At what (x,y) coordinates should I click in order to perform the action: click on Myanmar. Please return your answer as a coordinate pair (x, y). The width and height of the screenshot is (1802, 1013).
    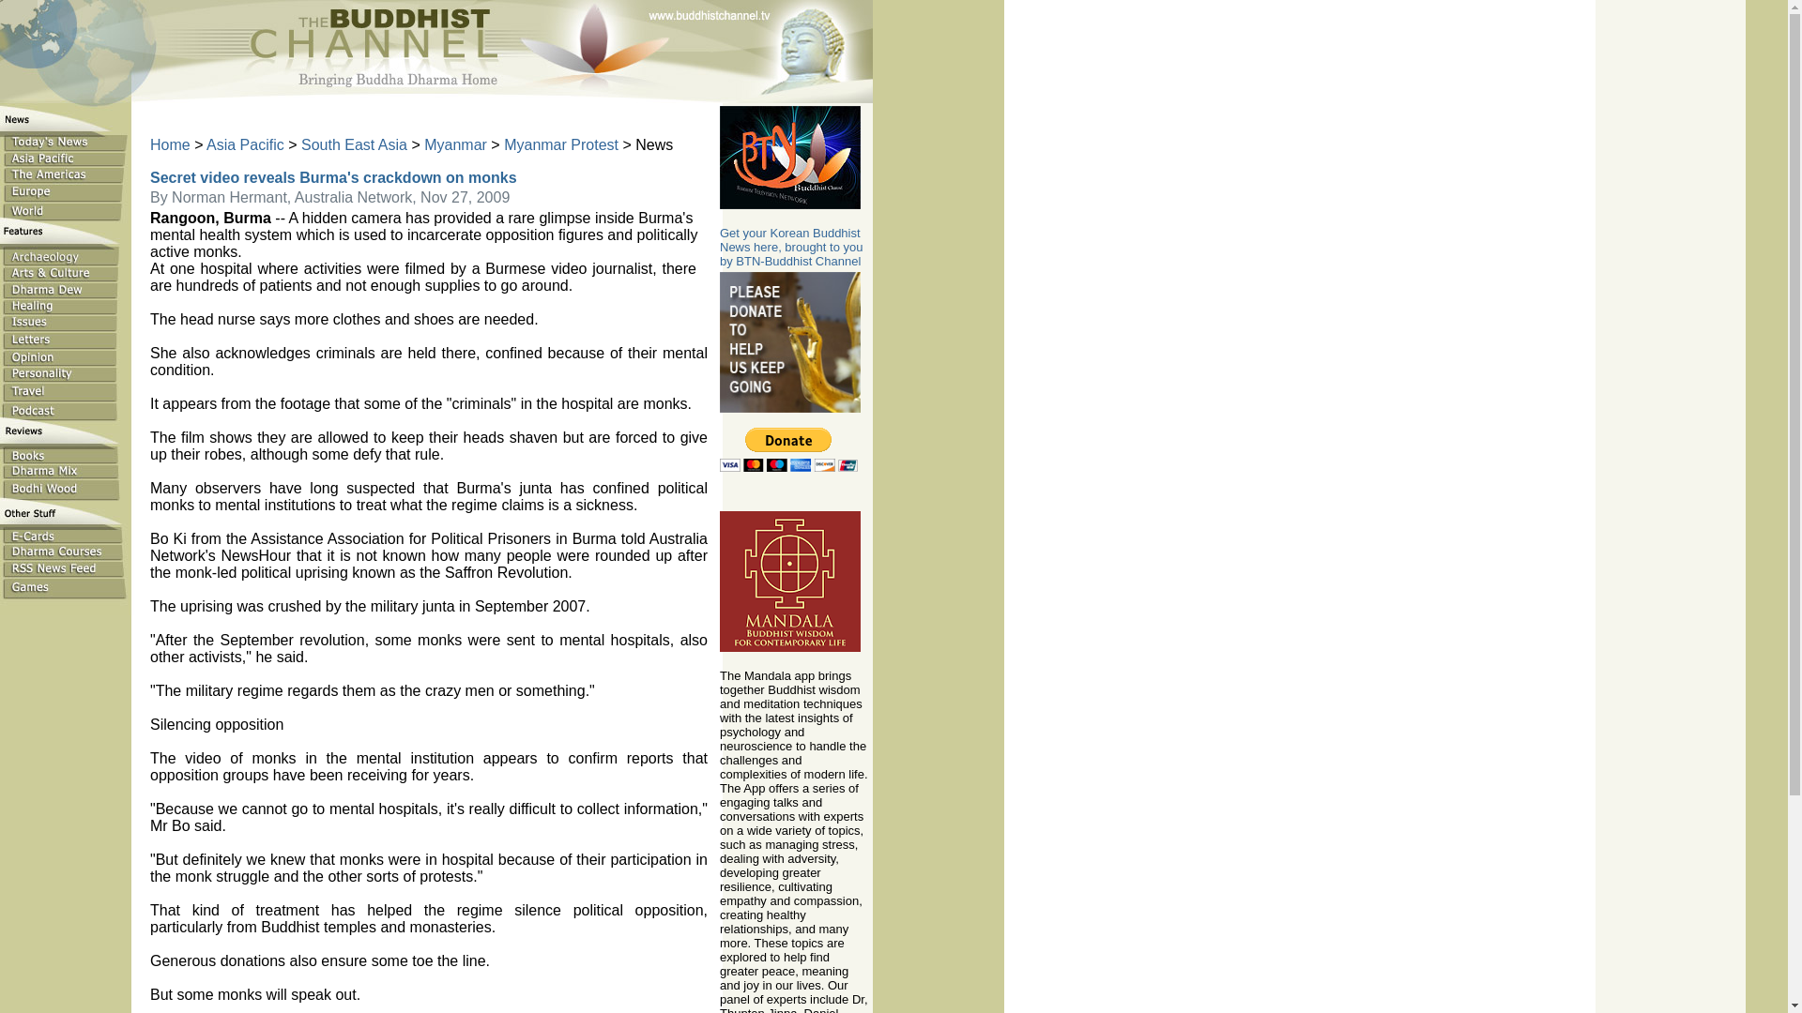
    Looking at the image, I should click on (454, 144).